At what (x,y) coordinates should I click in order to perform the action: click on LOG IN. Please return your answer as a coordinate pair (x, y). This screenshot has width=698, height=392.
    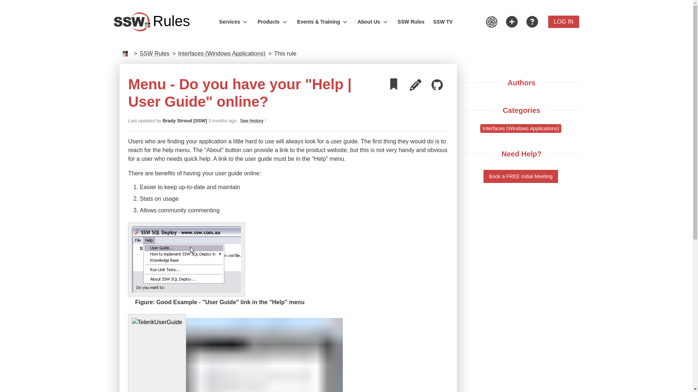
    Looking at the image, I should click on (273, 22).